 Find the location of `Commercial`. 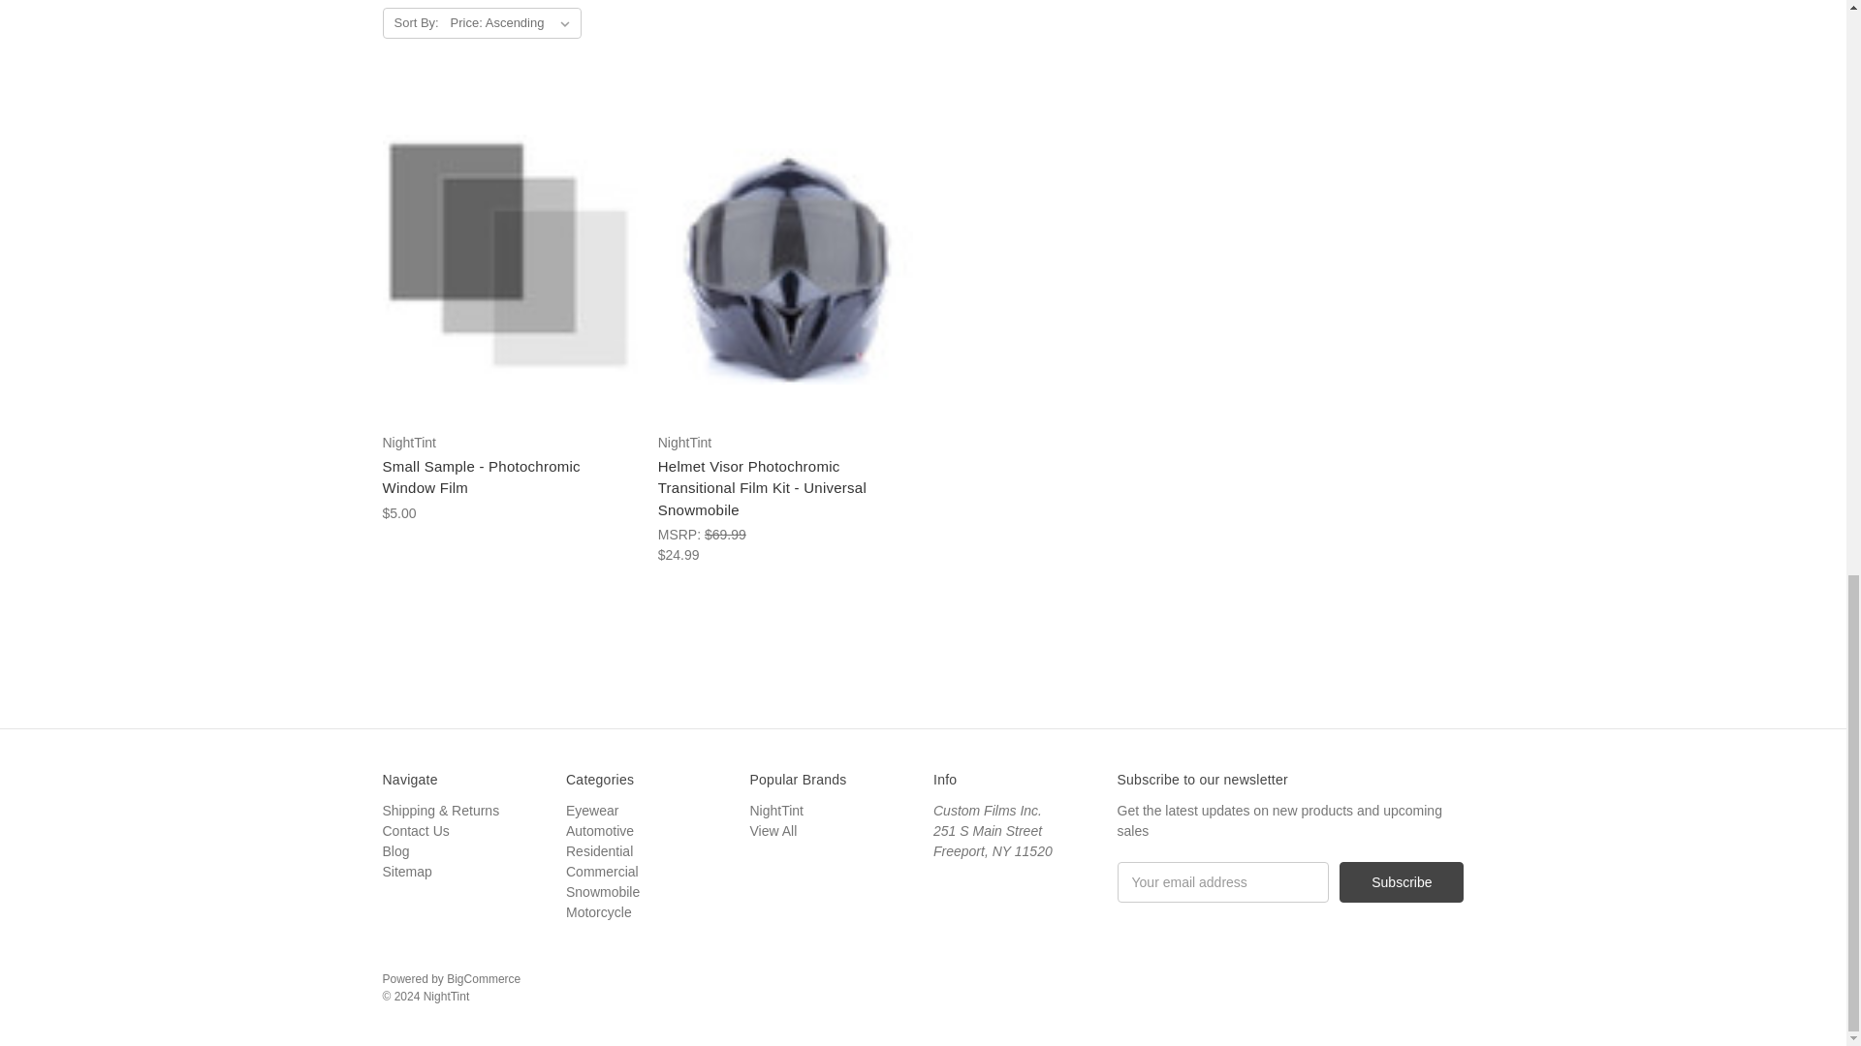

Commercial is located at coordinates (601, 872).